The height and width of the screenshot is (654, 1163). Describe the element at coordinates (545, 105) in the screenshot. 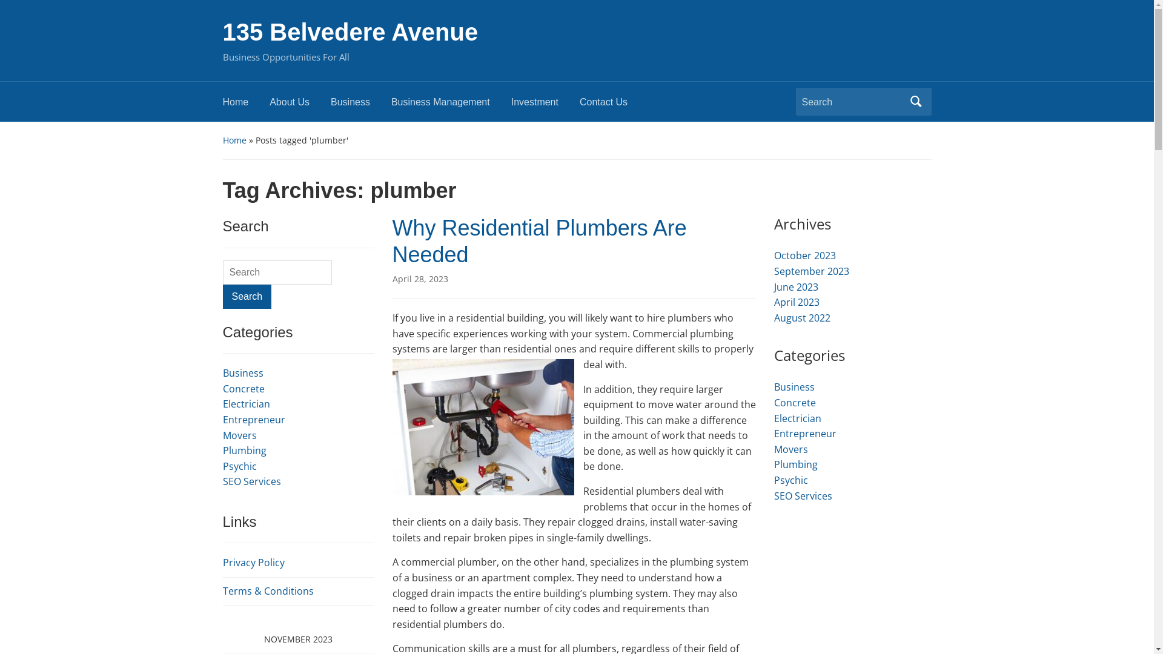

I see `Investment` at that location.